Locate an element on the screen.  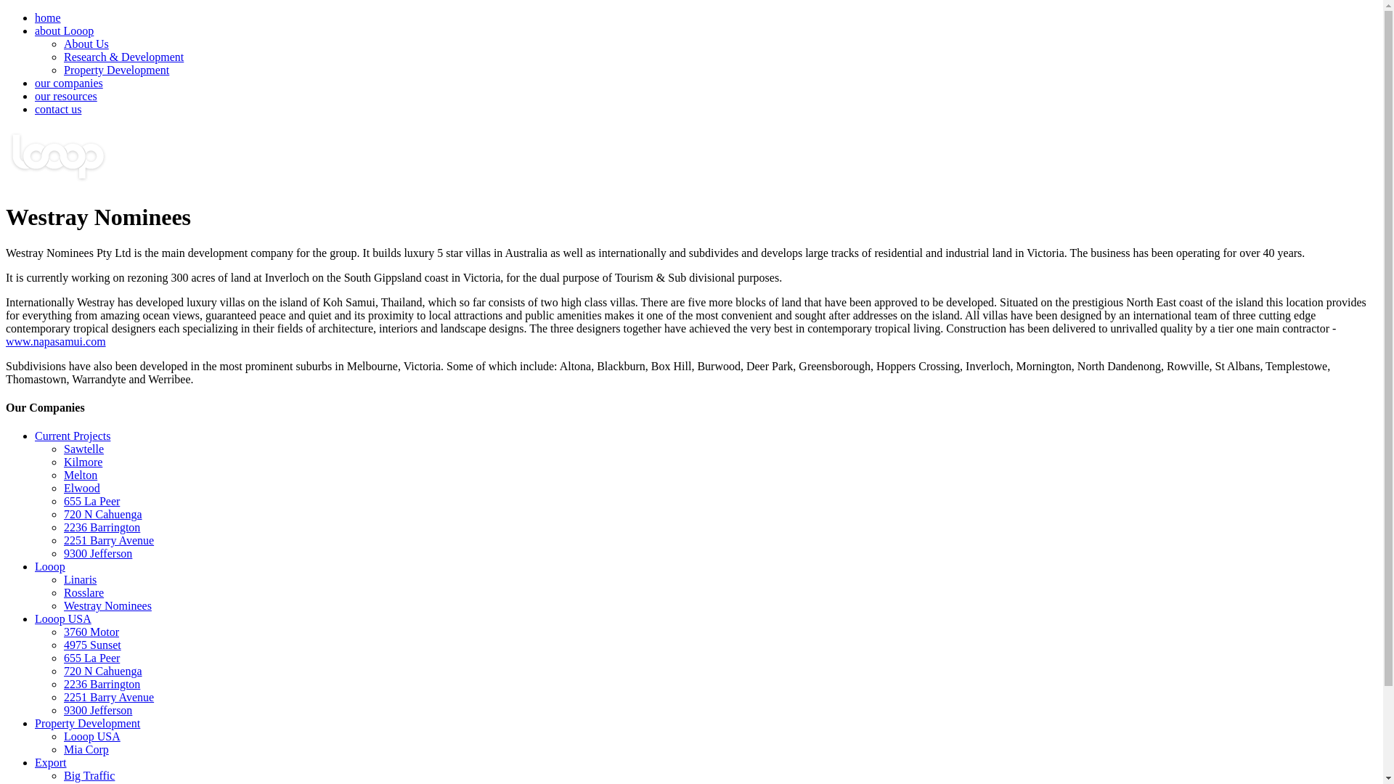
Looop is located at coordinates (50, 566).